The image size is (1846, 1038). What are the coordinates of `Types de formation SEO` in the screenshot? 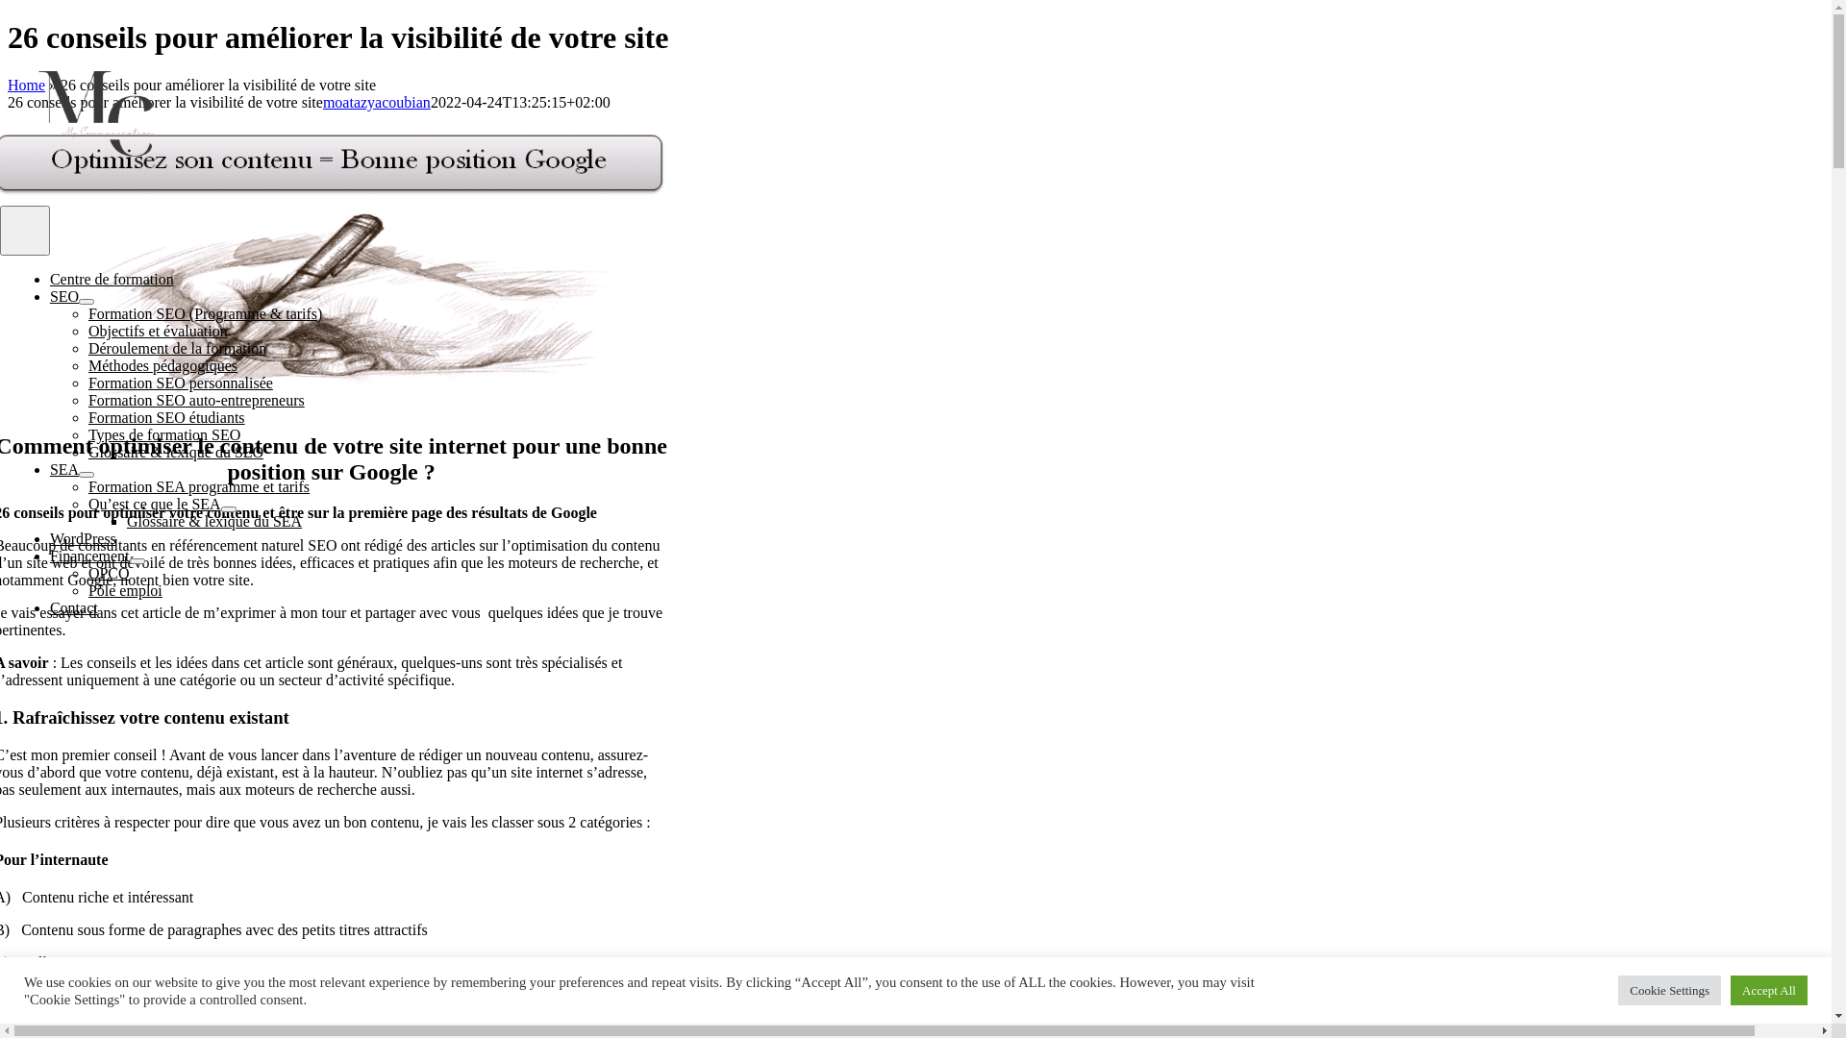 It's located at (164, 434).